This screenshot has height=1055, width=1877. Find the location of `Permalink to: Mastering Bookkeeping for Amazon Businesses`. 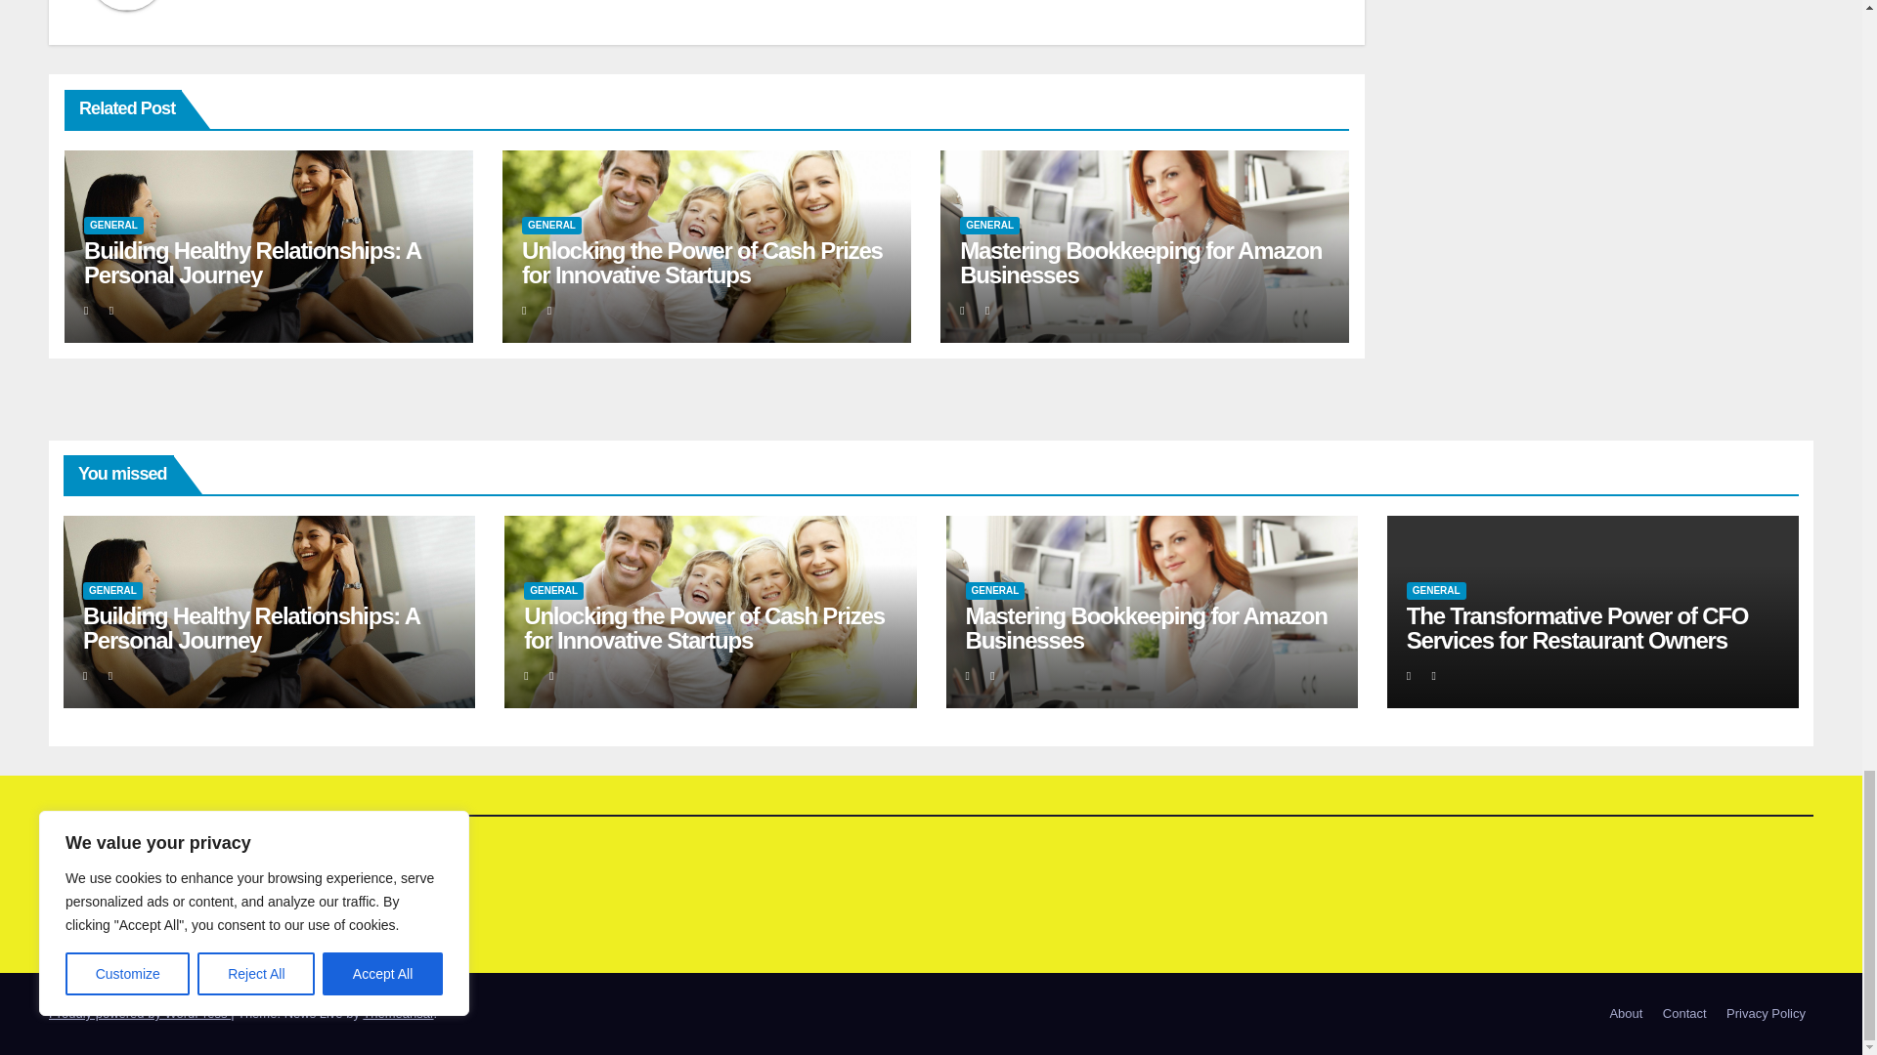

Permalink to: Mastering Bookkeeping for Amazon Businesses is located at coordinates (1140, 262).